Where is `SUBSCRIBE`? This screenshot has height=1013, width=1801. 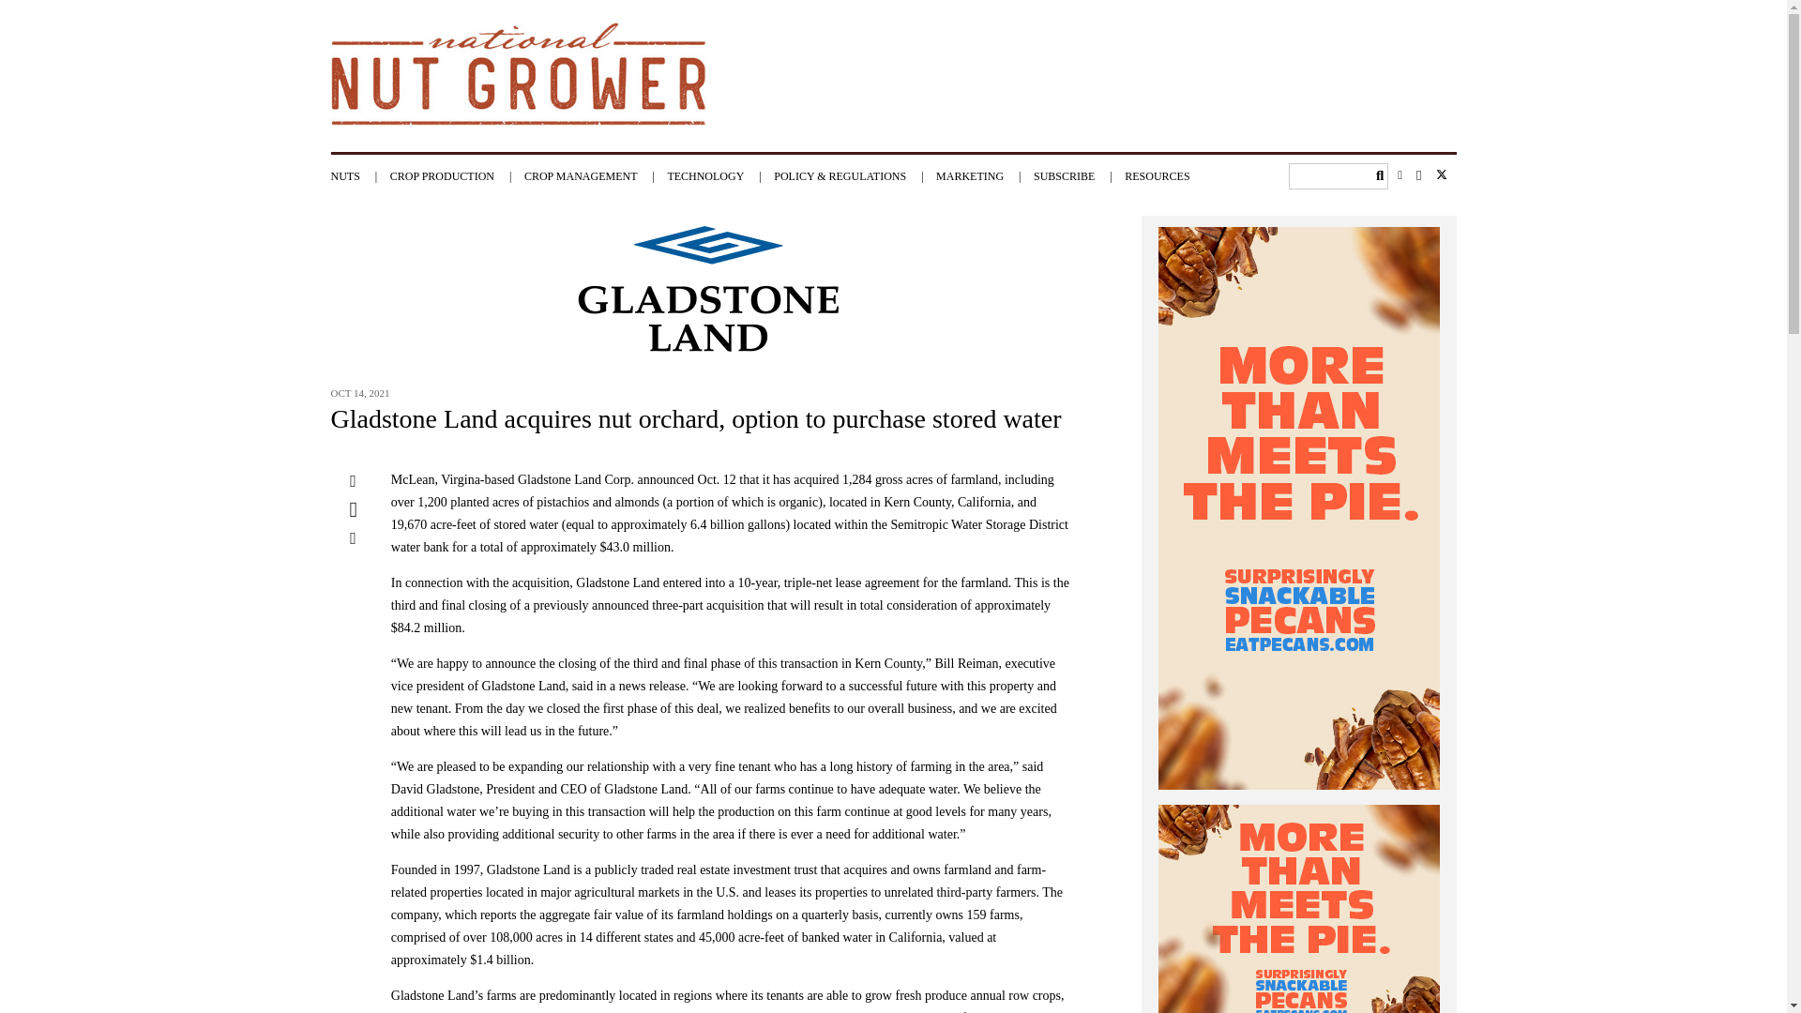 SUBSCRIBE is located at coordinates (1078, 176).